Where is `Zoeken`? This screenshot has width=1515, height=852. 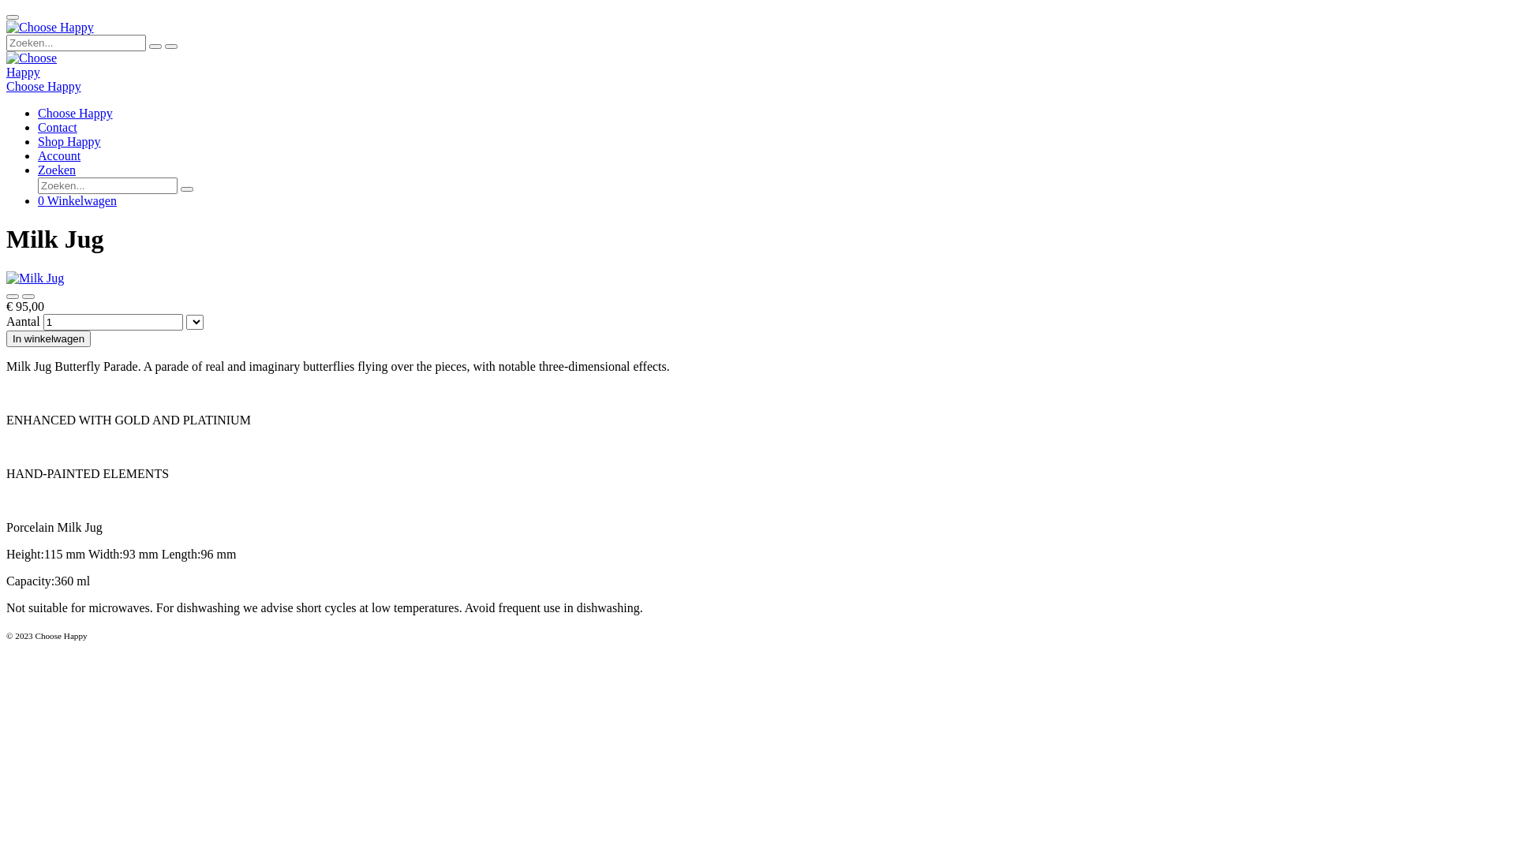
Zoeken is located at coordinates (57, 170).